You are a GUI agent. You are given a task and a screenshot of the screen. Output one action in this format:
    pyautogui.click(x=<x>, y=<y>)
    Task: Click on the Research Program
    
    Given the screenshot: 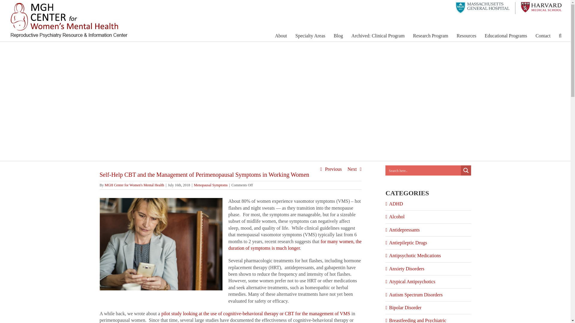 What is the action you would take?
    pyautogui.click(x=431, y=36)
    